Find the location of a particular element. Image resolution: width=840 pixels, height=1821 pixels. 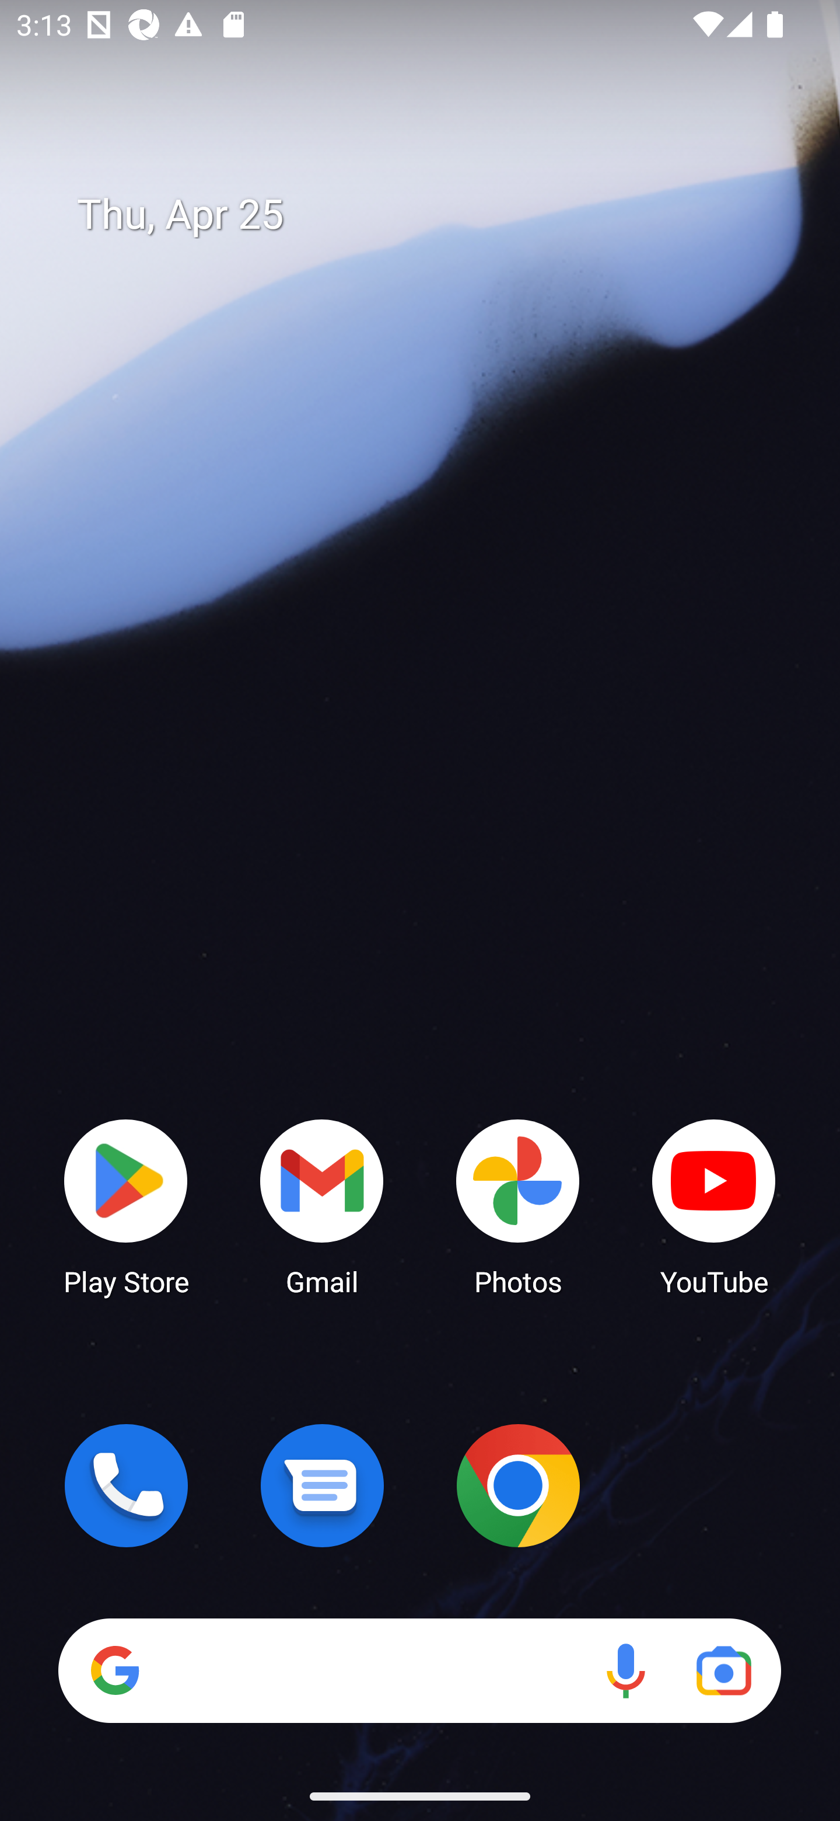

Messages is located at coordinates (322, 1485).